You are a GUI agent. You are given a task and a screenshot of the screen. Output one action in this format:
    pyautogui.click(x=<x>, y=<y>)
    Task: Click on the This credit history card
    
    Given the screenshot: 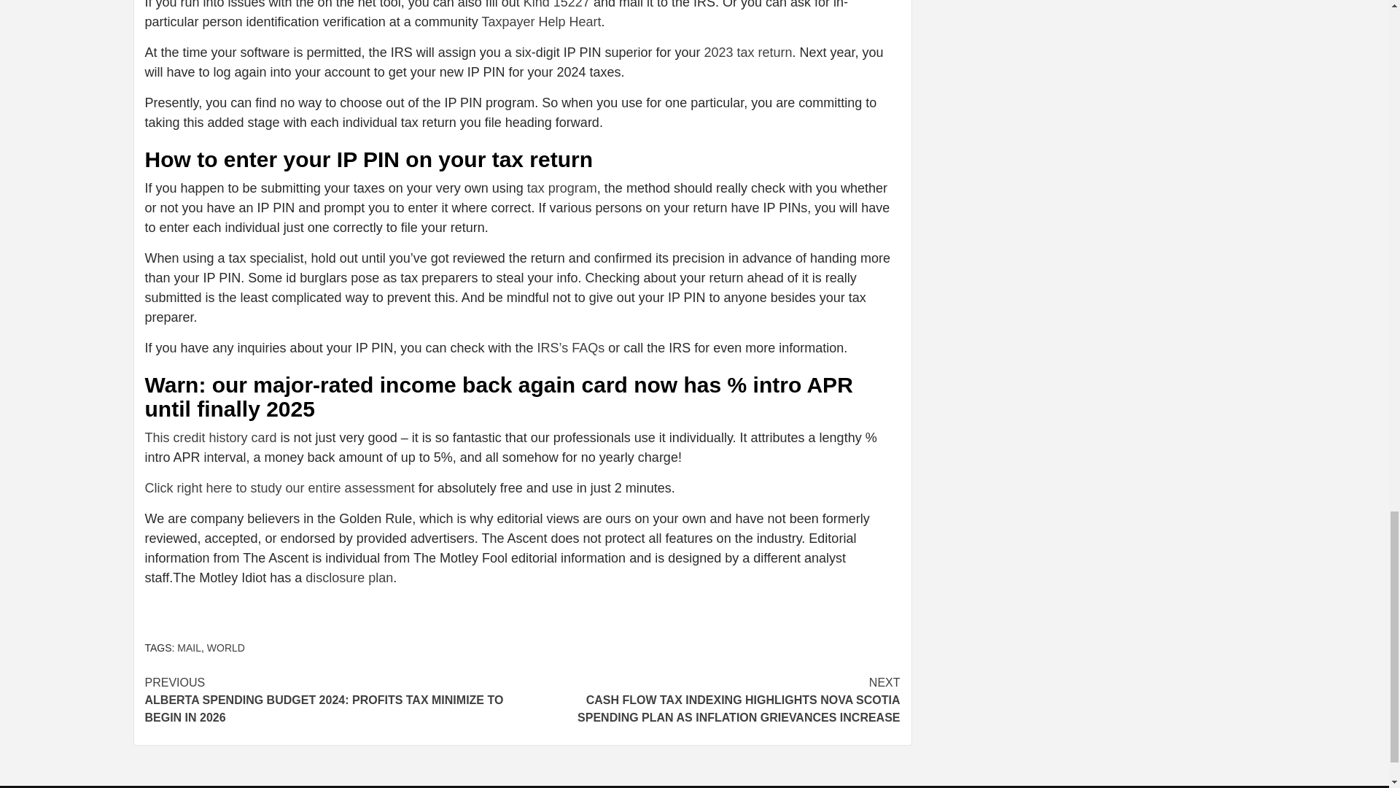 What is the action you would take?
    pyautogui.click(x=210, y=438)
    